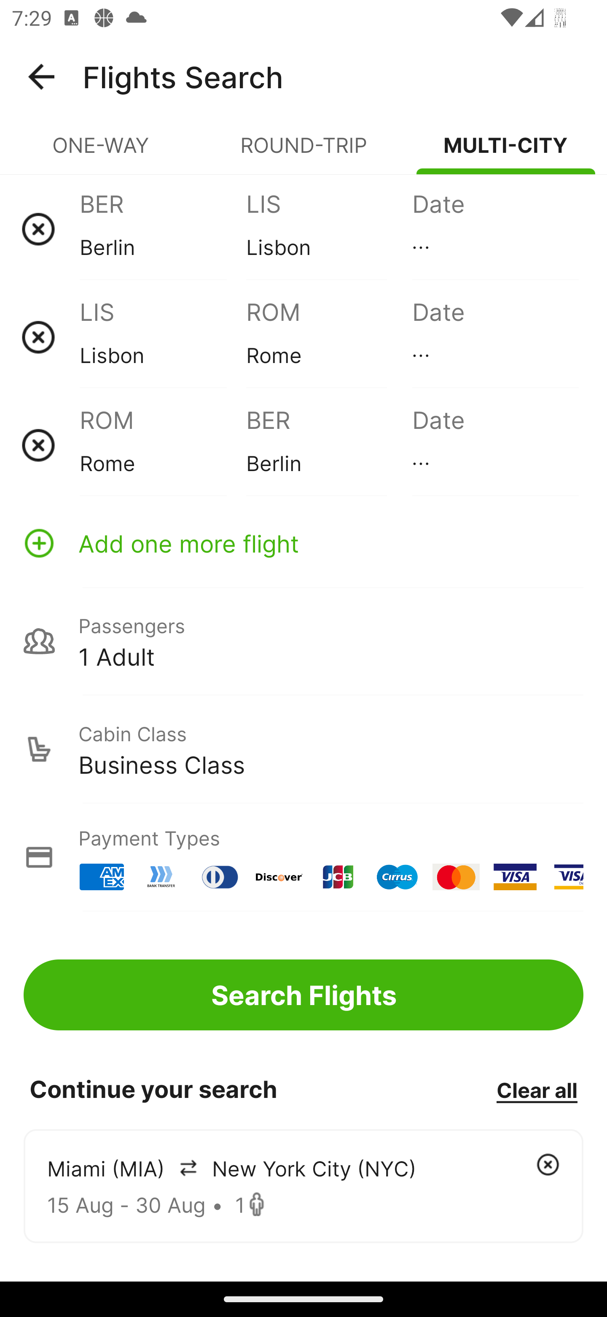  Describe the element at coordinates (163, 229) in the screenshot. I see `BER Berlin` at that location.